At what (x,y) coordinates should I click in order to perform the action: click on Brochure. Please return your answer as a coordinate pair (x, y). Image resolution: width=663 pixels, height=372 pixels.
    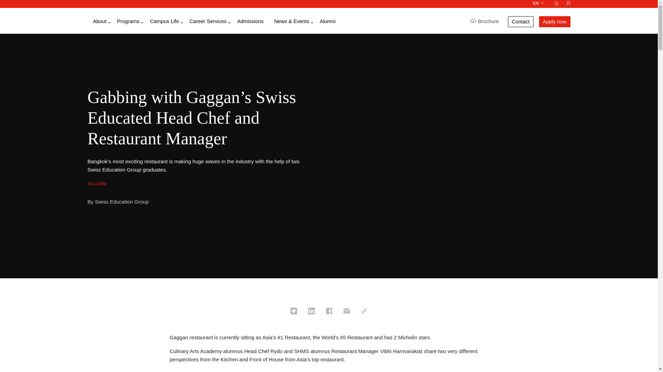
    Looking at the image, I should click on (484, 21).